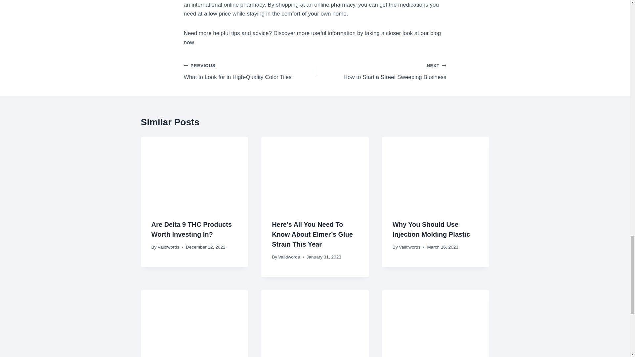  Describe the element at coordinates (191, 229) in the screenshot. I see `Validwords` at that location.